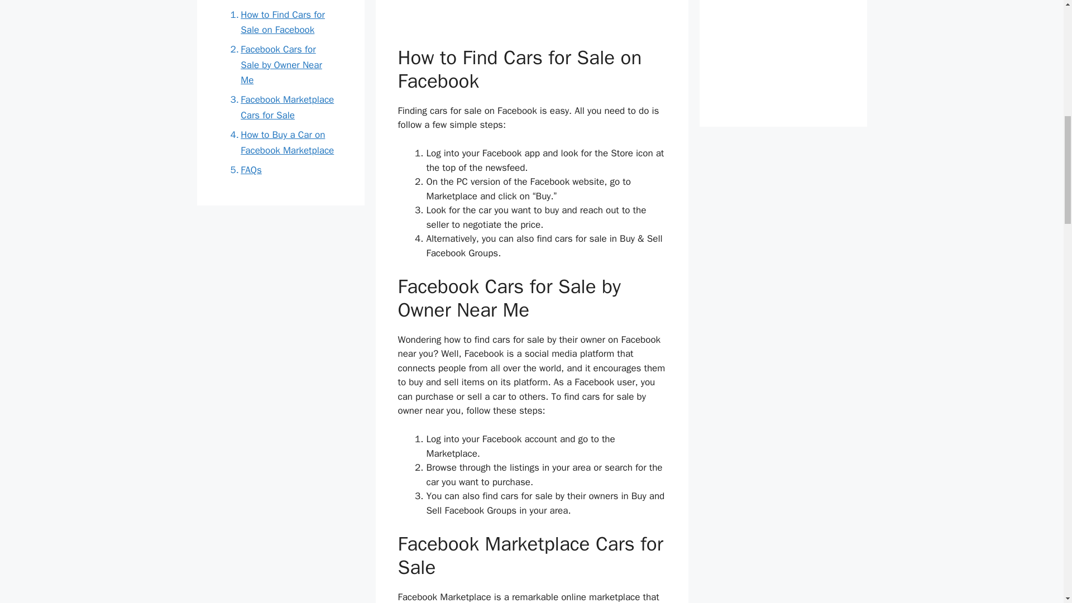 The height and width of the screenshot is (603, 1072). What do you see at coordinates (242, 170) in the screenshot?
I see `FAQs` at bounding box center [242, 170].